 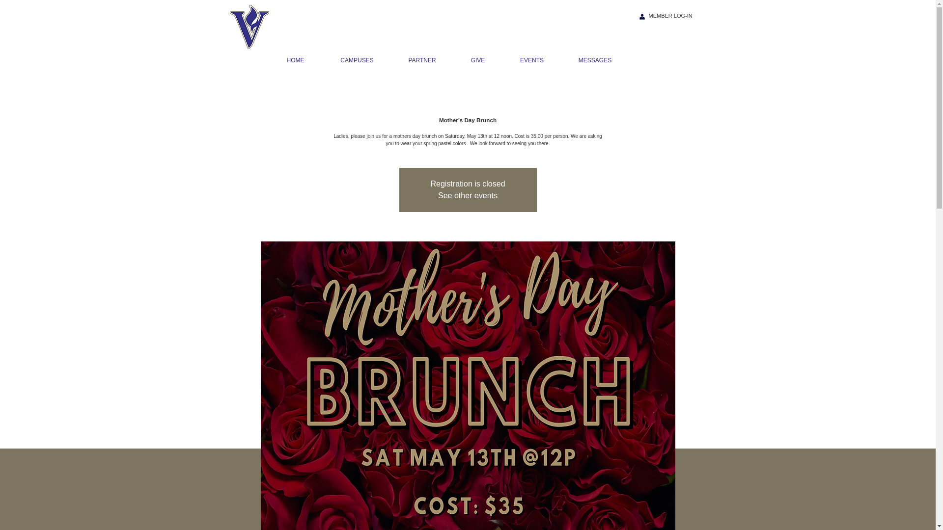 What do you see at coordinates (421, 60) in the screenshot?
I see `PARTNER` at bounding box center [421, 60].